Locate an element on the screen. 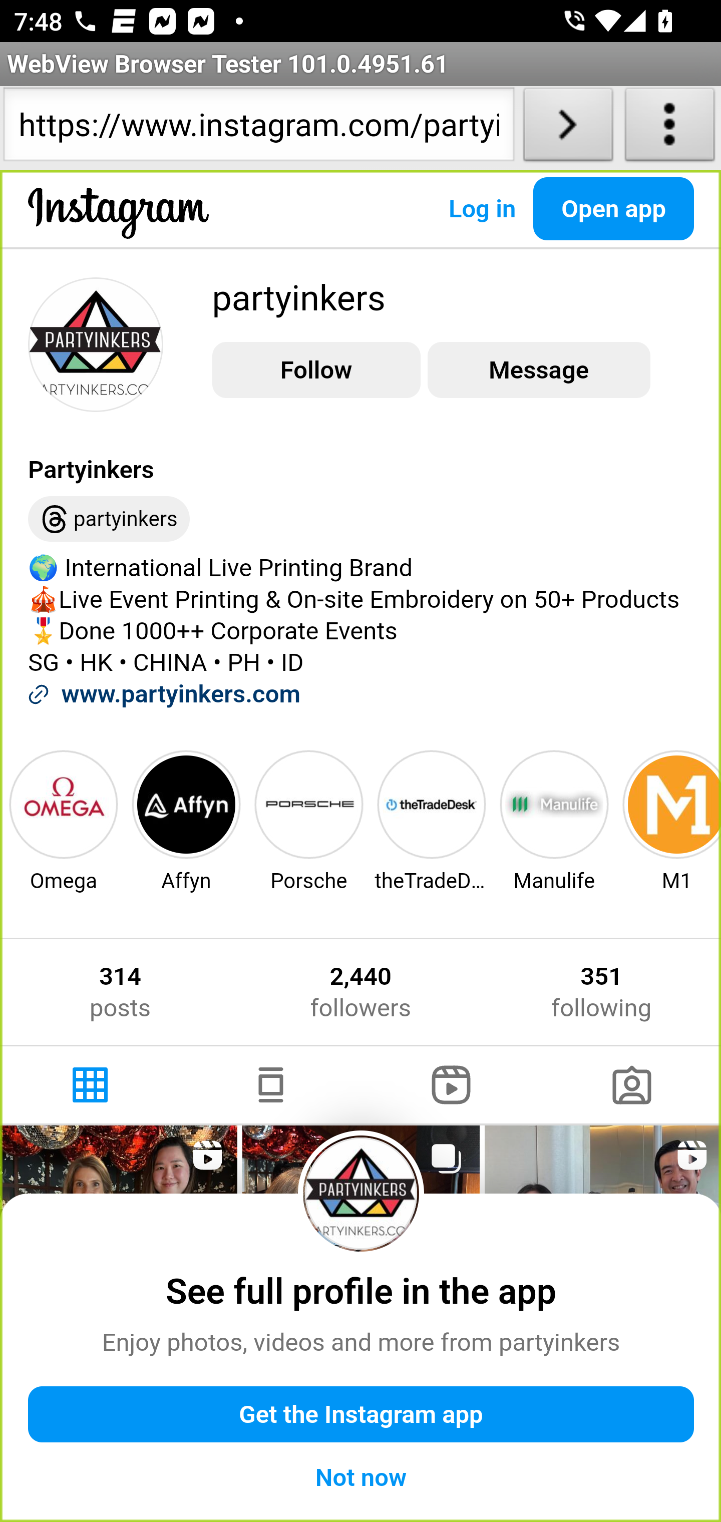 The height and width of the screenshot is (1522, 721). partyinkers's profile picture is located at coordinates (362, 1193).